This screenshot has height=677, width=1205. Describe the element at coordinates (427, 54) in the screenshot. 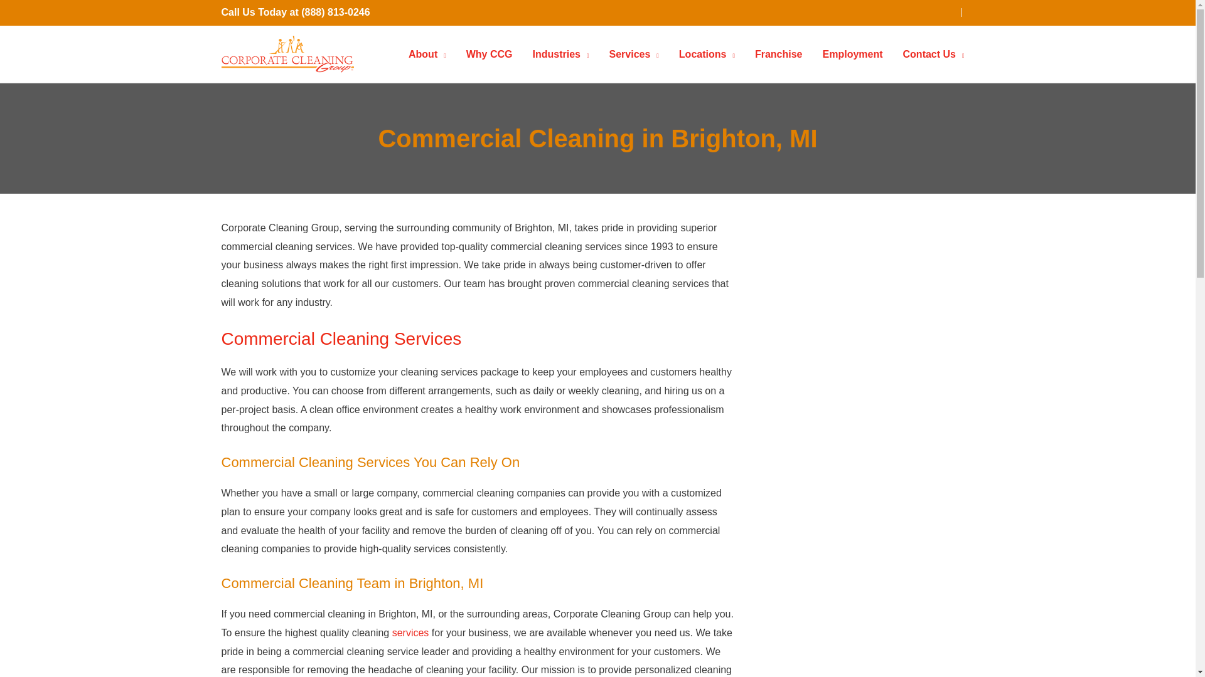

I see `About` at that location.